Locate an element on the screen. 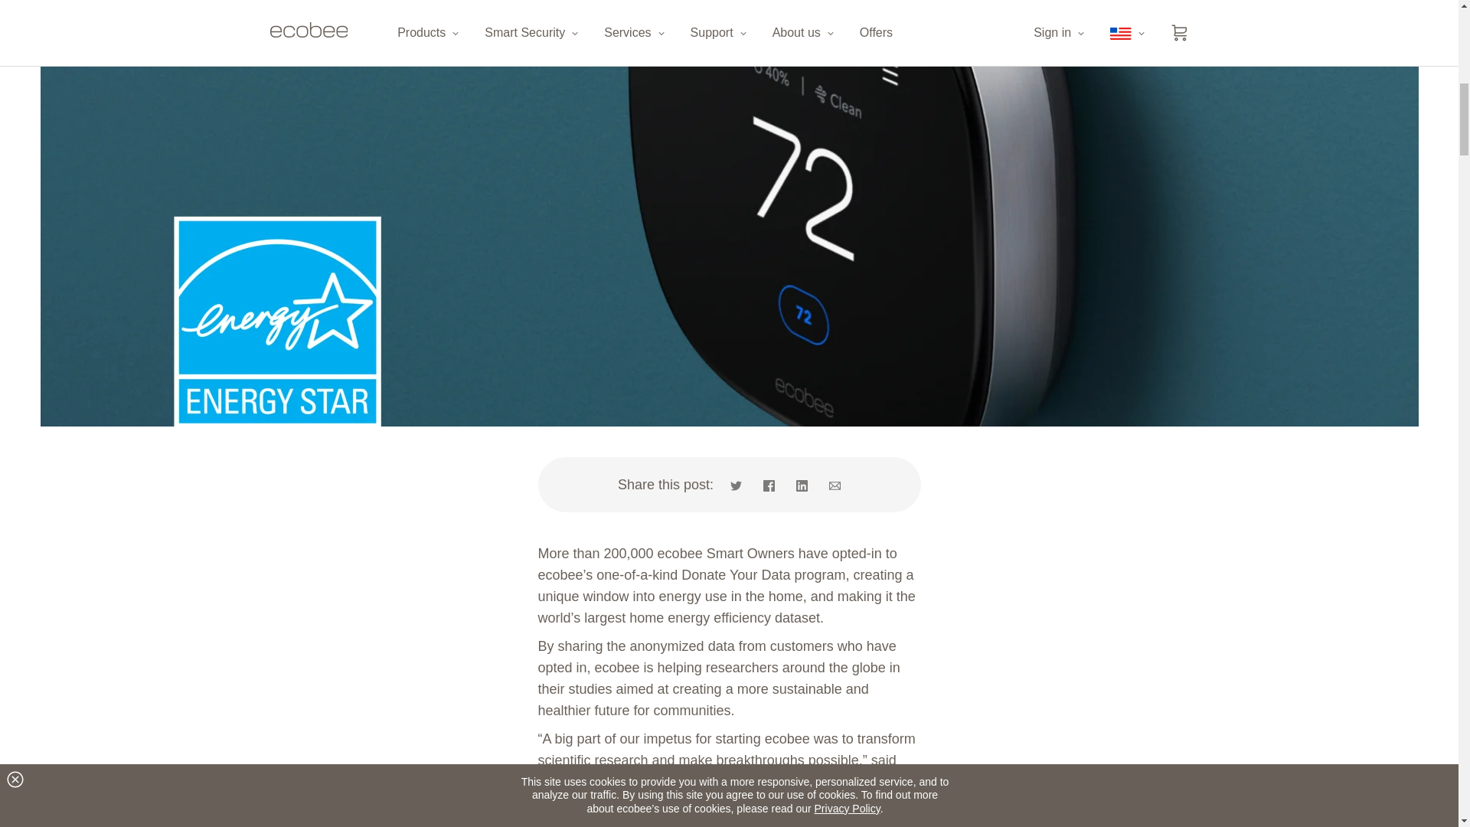 The height and width of the screenshot is (827, 1470). Share on Facebook is located at coordinates (769, 484).